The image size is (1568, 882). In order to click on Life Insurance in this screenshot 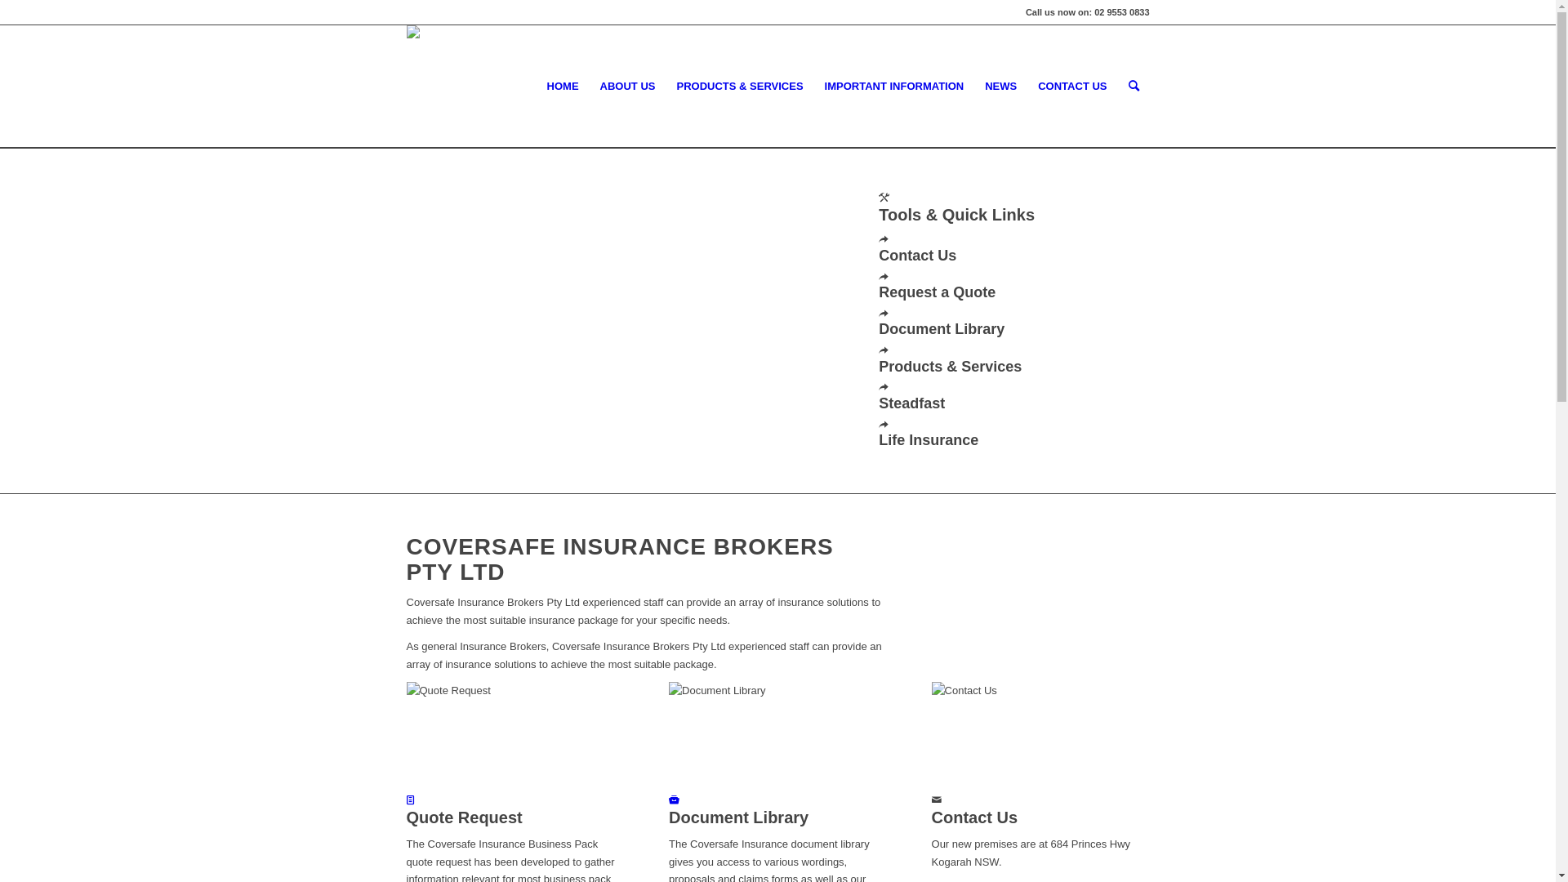, I will do `click(929, 440)`.